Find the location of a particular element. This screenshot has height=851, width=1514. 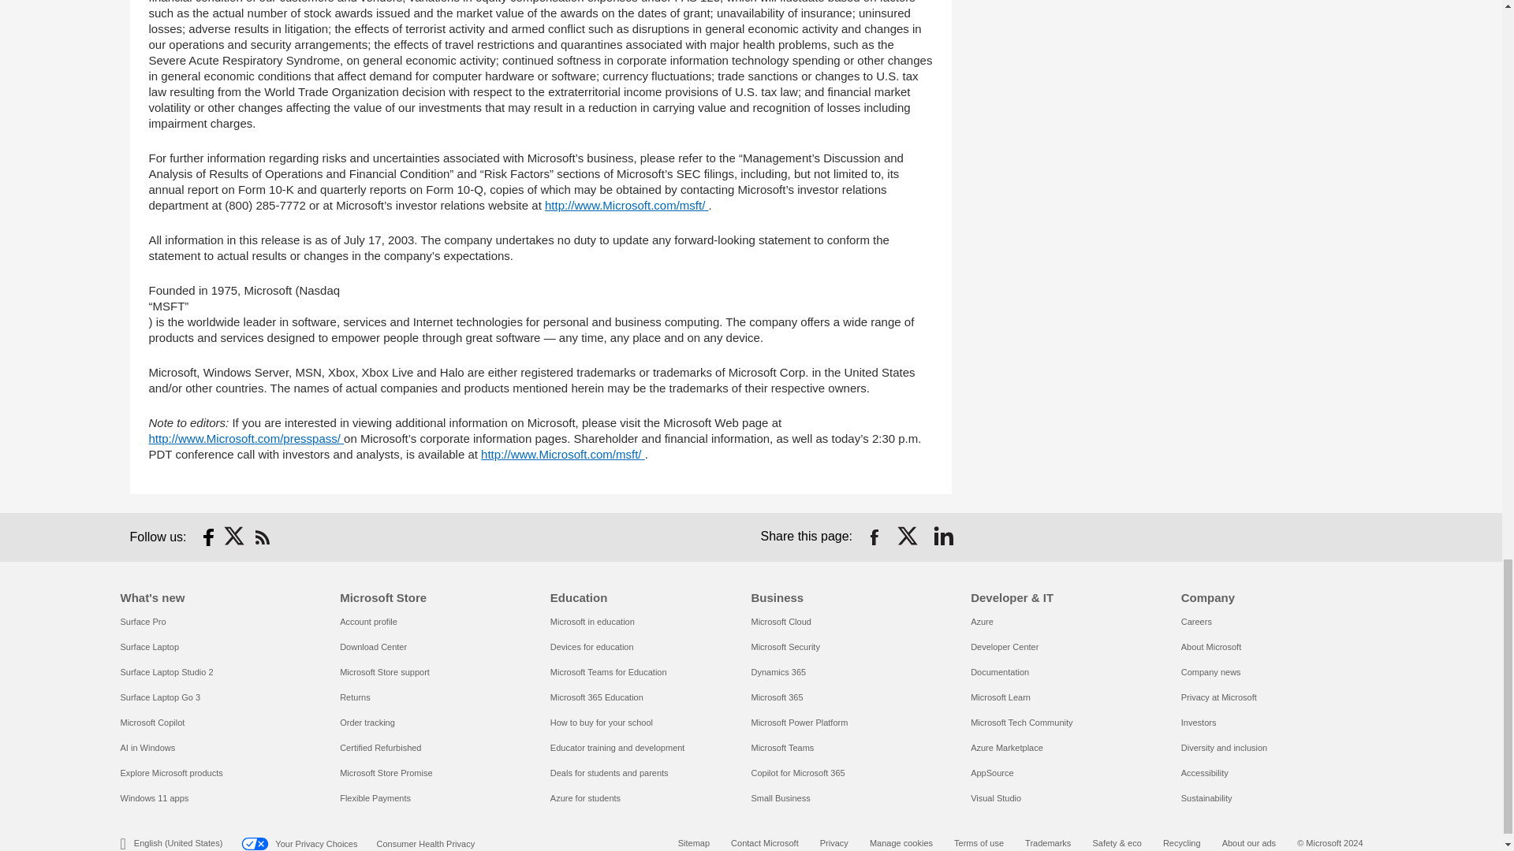

Follow on Twitter is located at coordinates (235, 537).